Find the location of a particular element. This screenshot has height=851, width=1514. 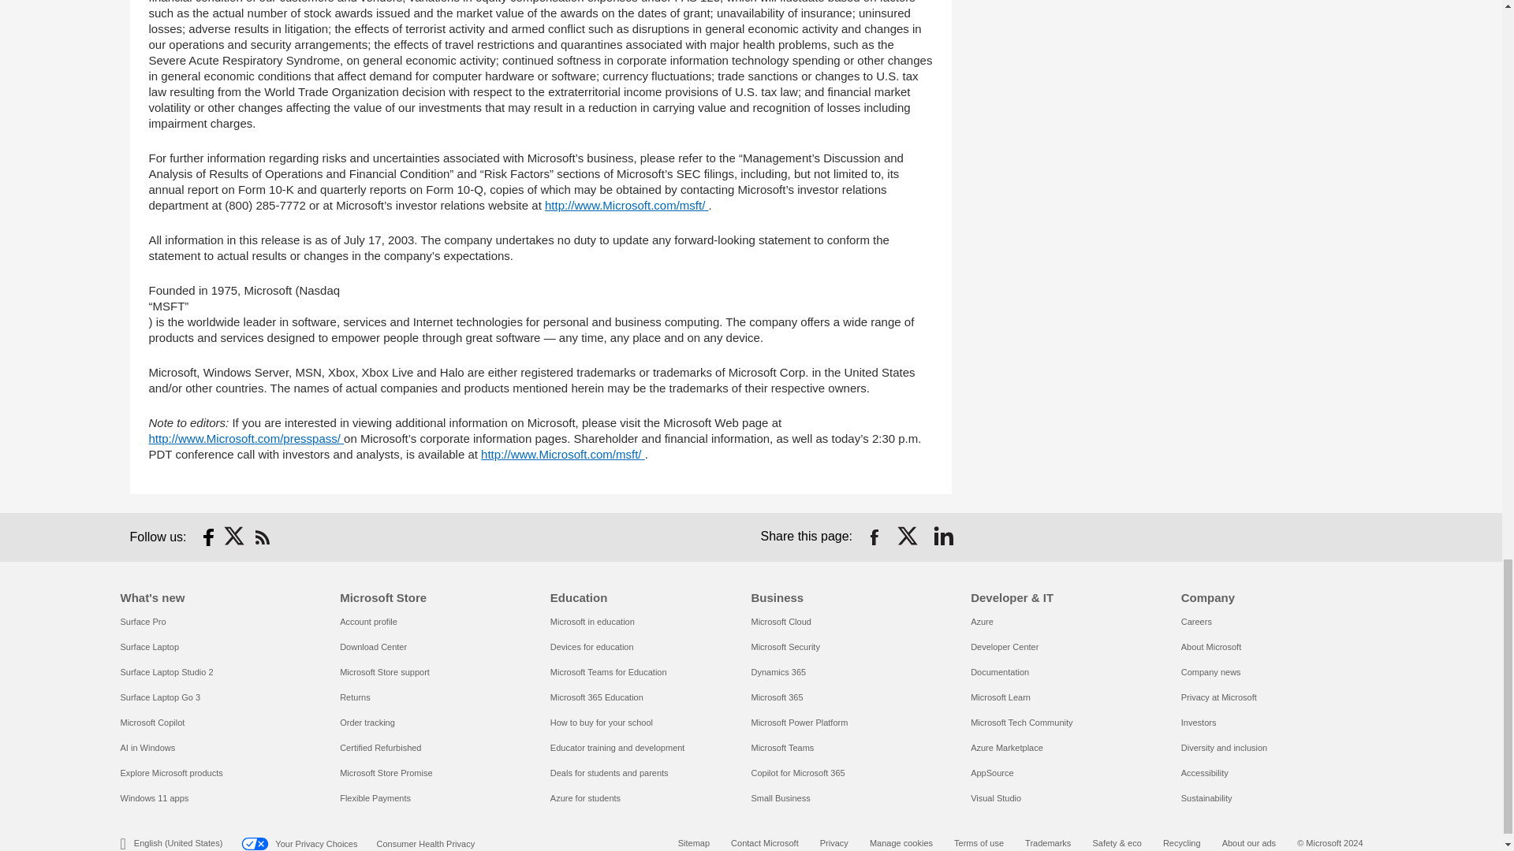

Follow on Twitter is located at coordinates (235, 537).